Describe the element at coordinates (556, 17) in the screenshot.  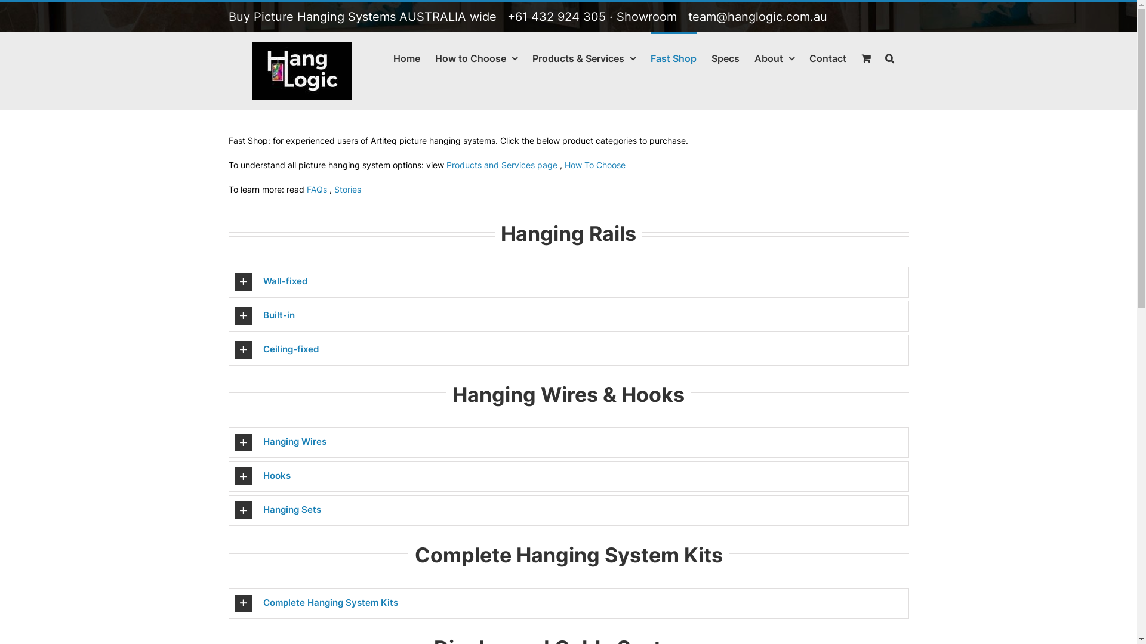
I see `+61 432 924 305` at that location.